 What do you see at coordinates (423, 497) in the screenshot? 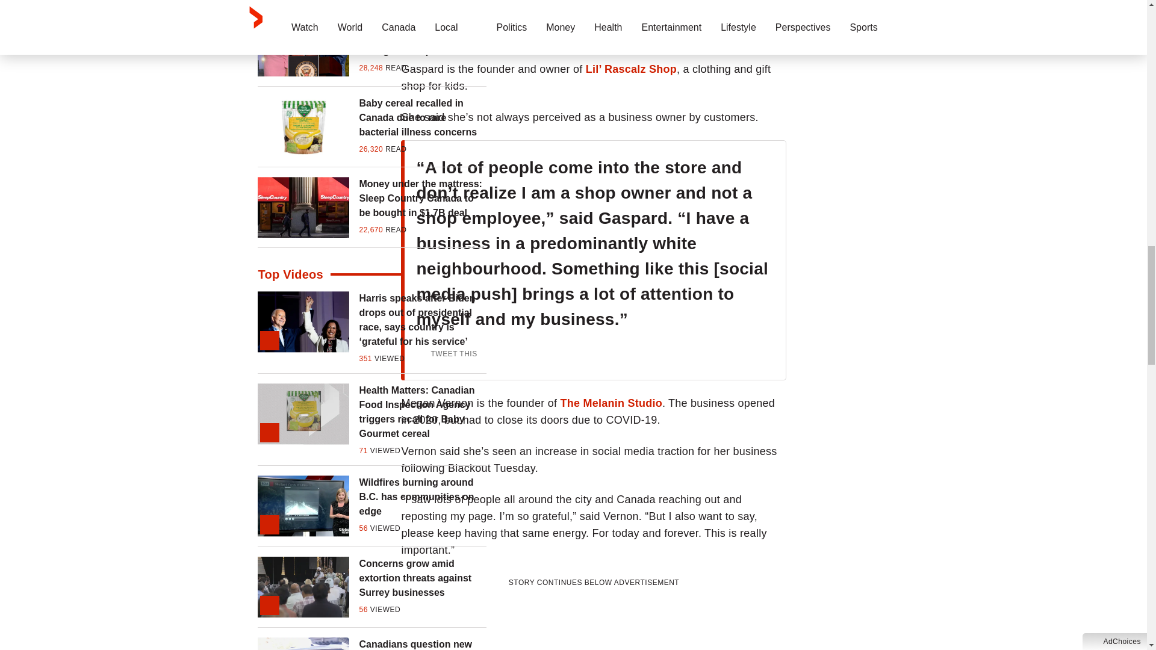
I see `Wildfires burning around B.C. has communities on edge` at bounding box center [423, 497].